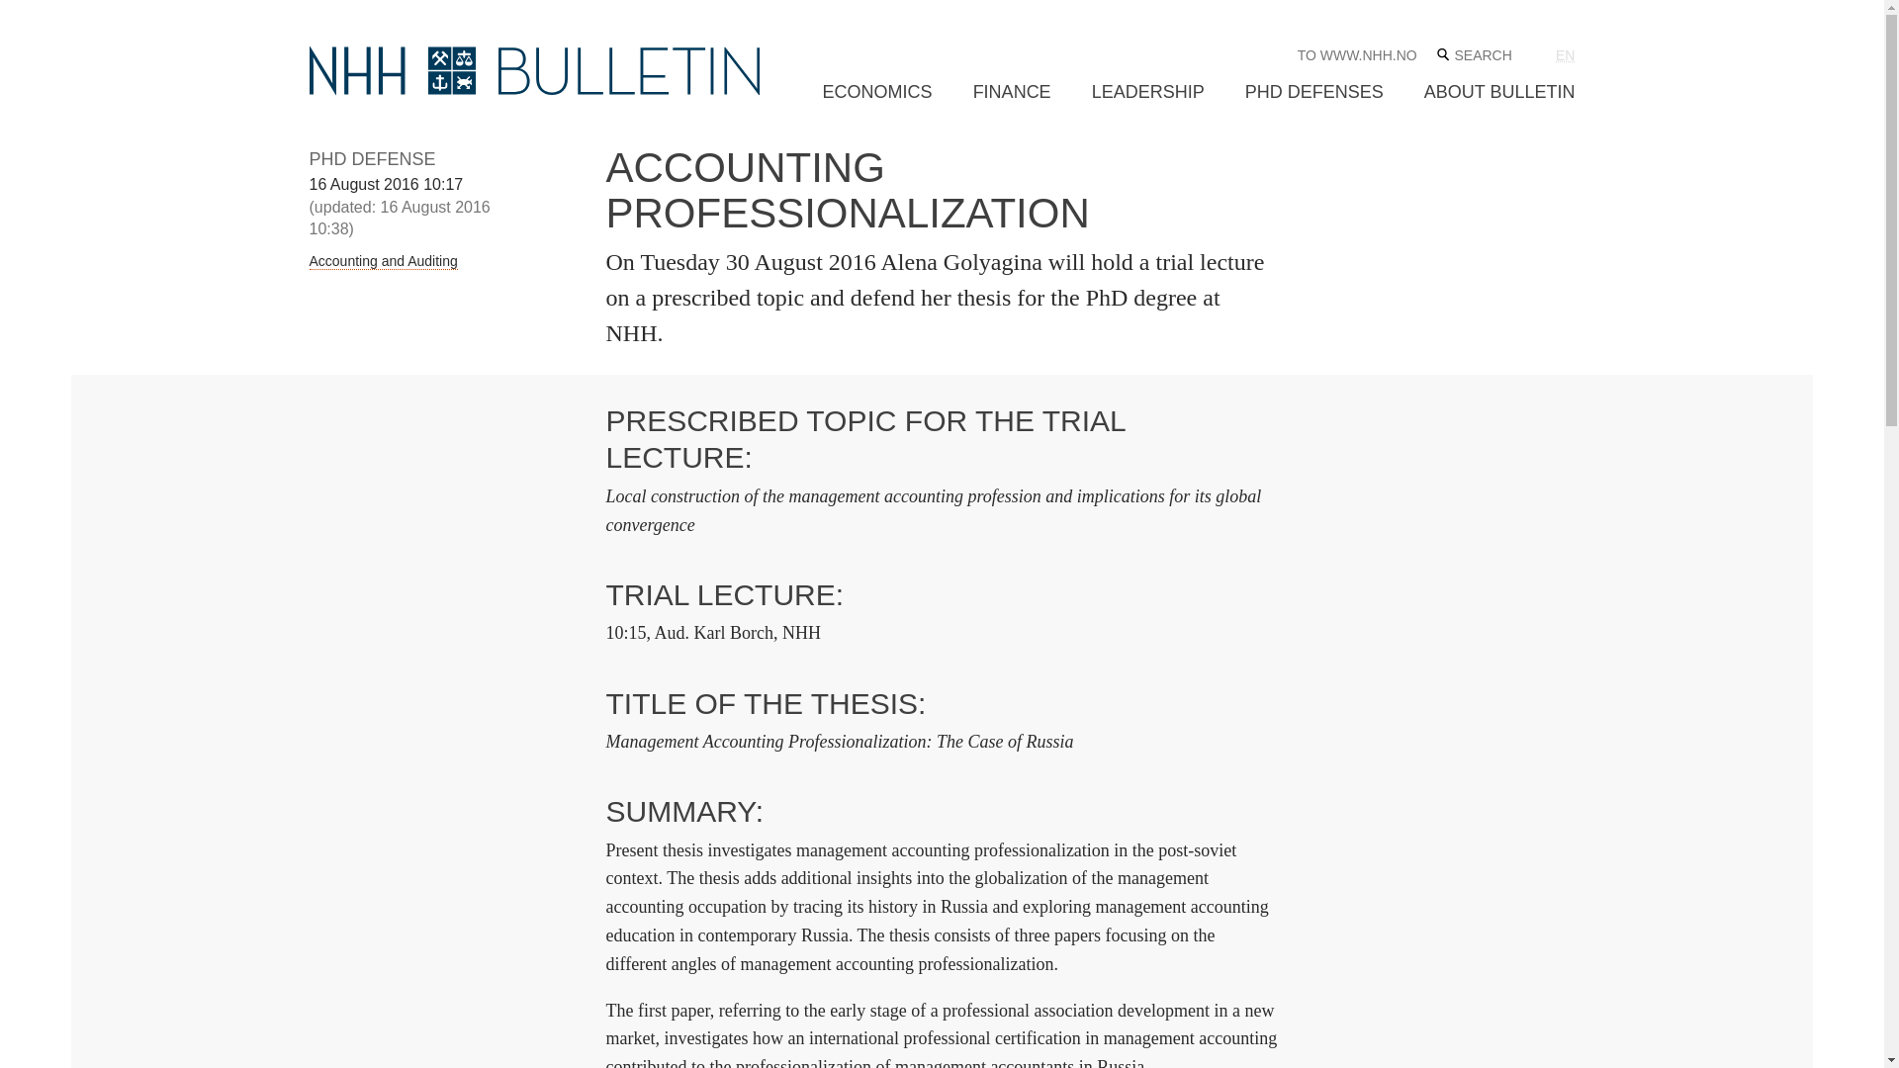 This screenshot has width=1899, height=1068. I want to click on EN, so click(1565, 54).